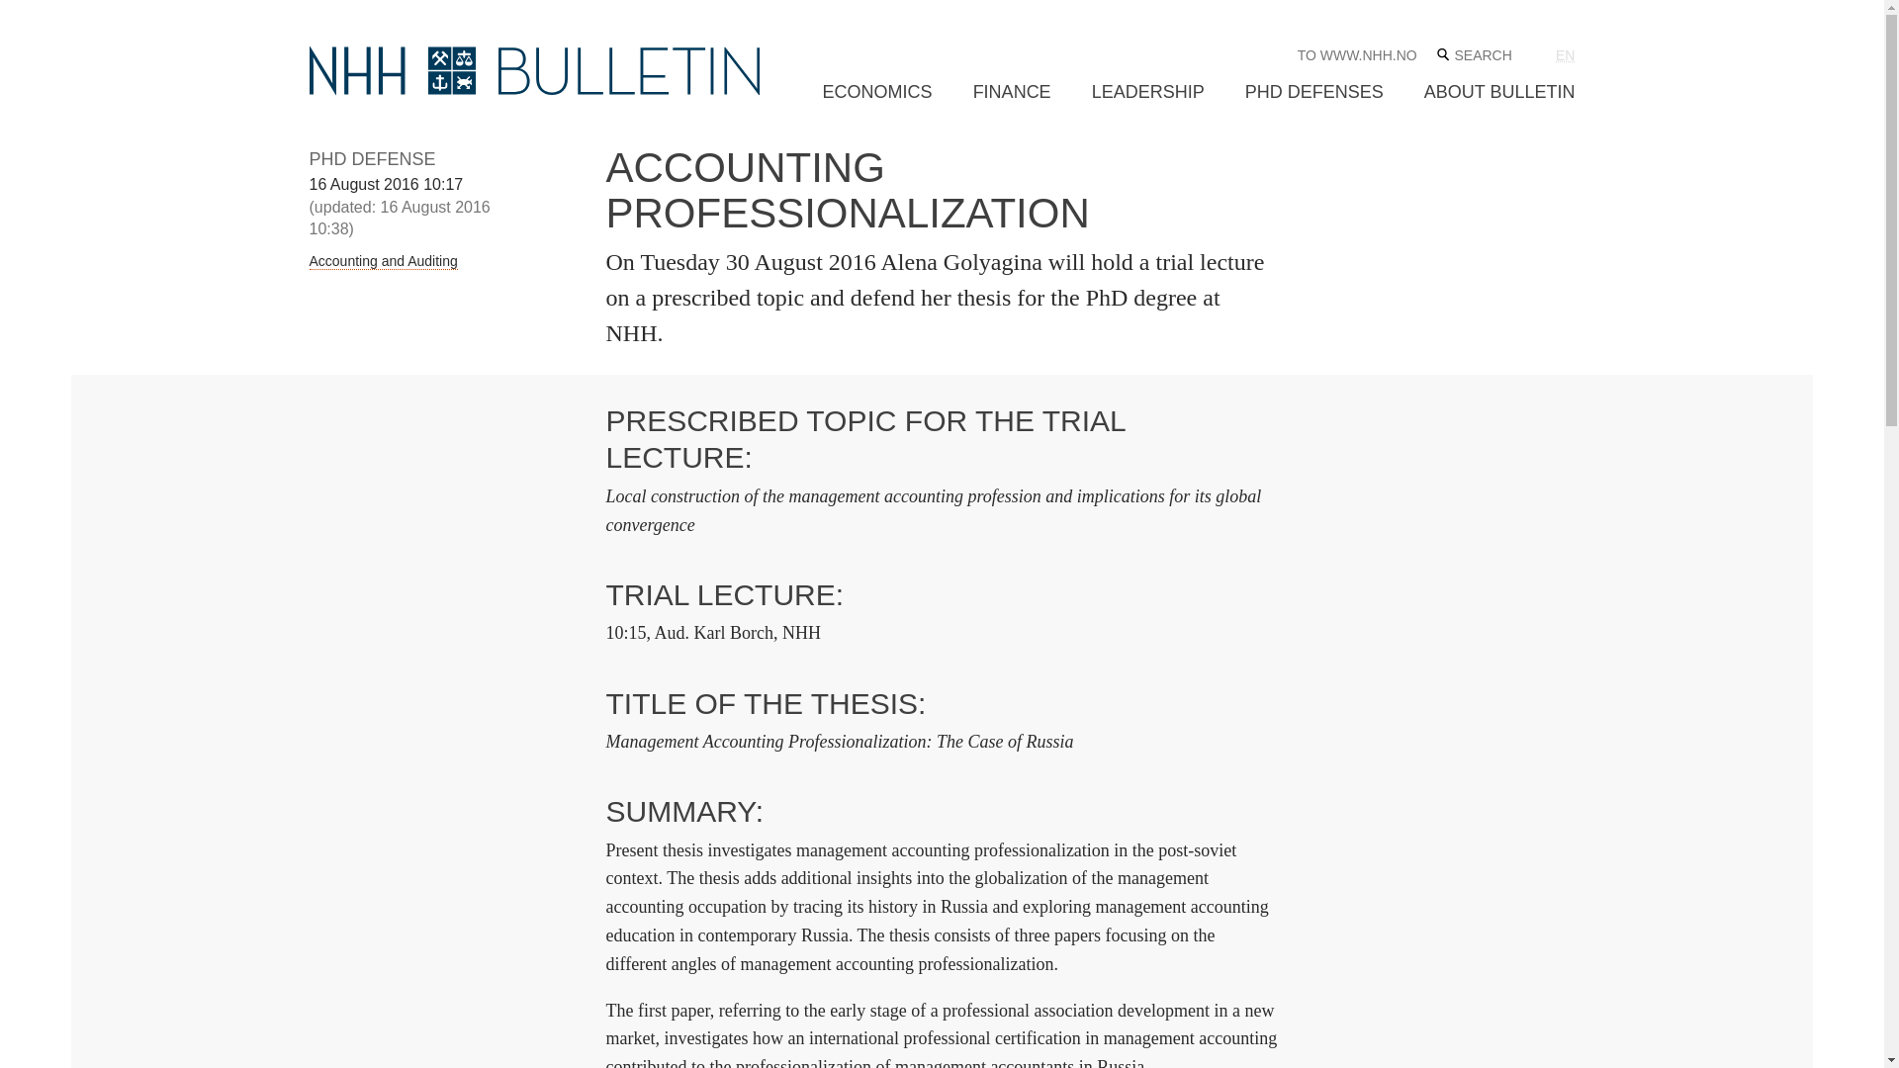 This screenshot has width=1899, height=1068. I want to click on EN, so click(1565, 54).